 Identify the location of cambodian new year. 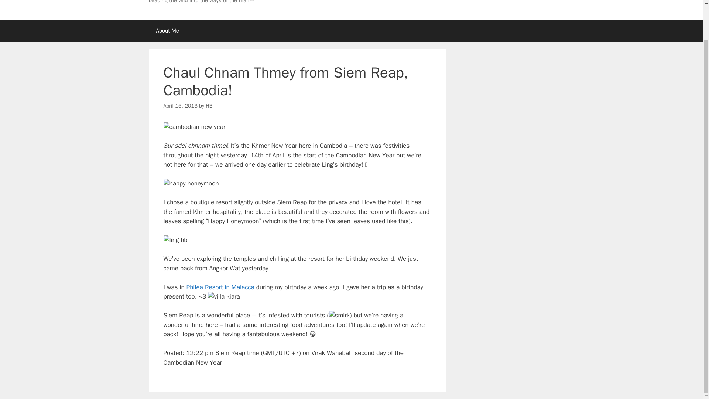
(194, 127).